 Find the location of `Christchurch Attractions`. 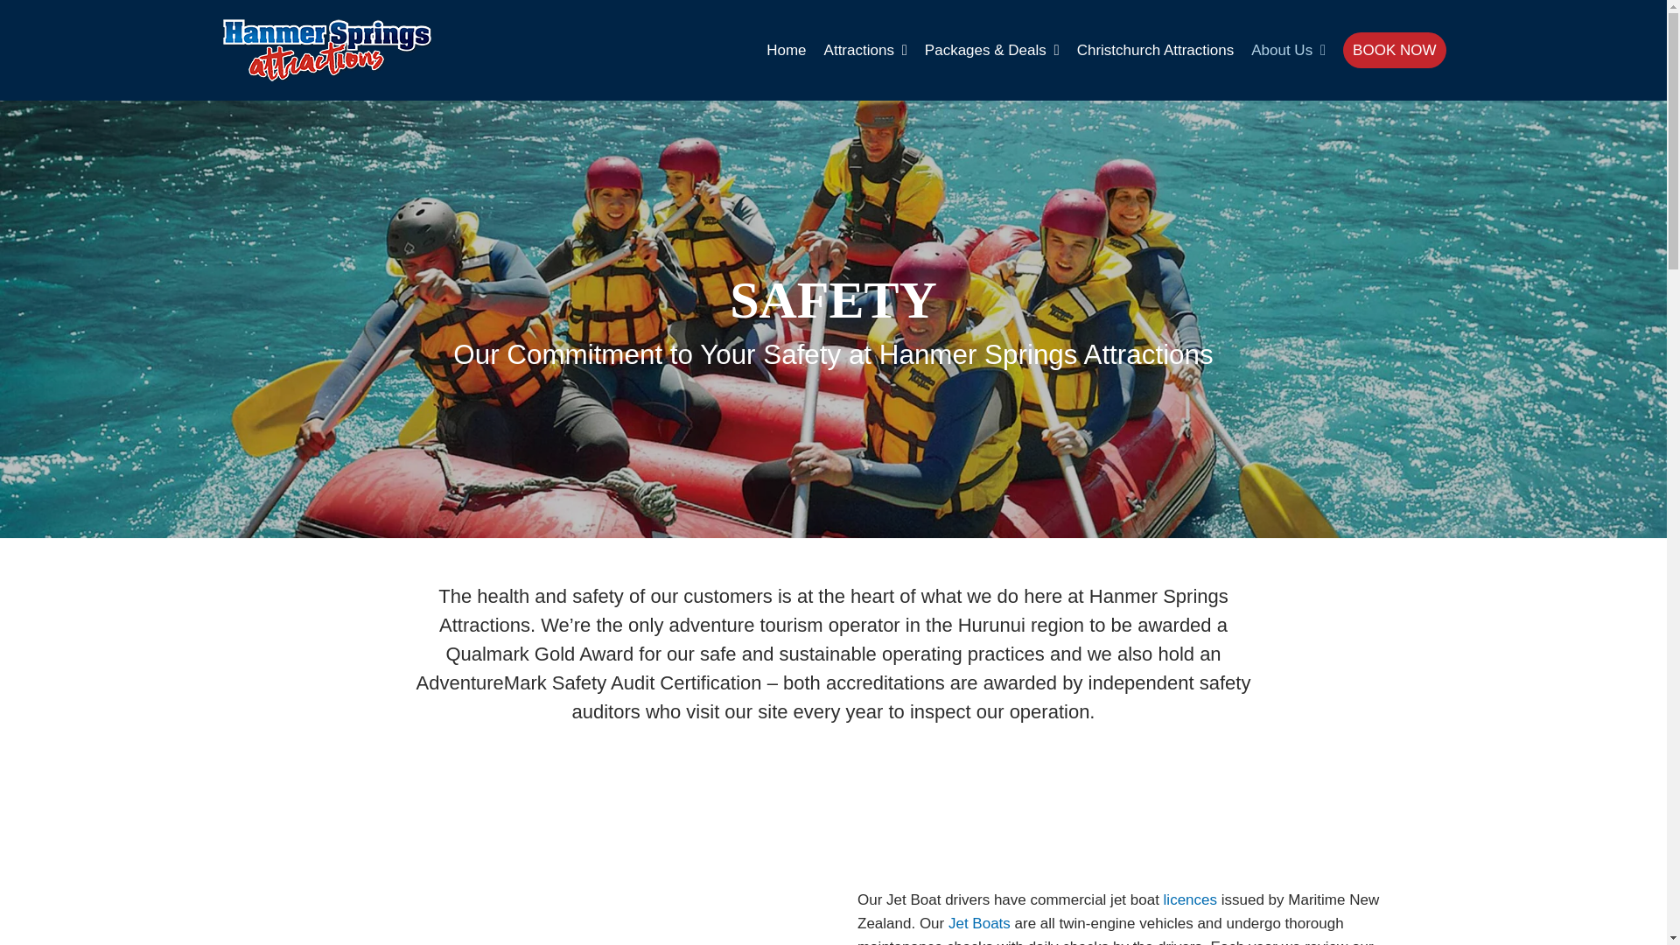

Christchurch Attractions is located at coordinates (1155, 50).